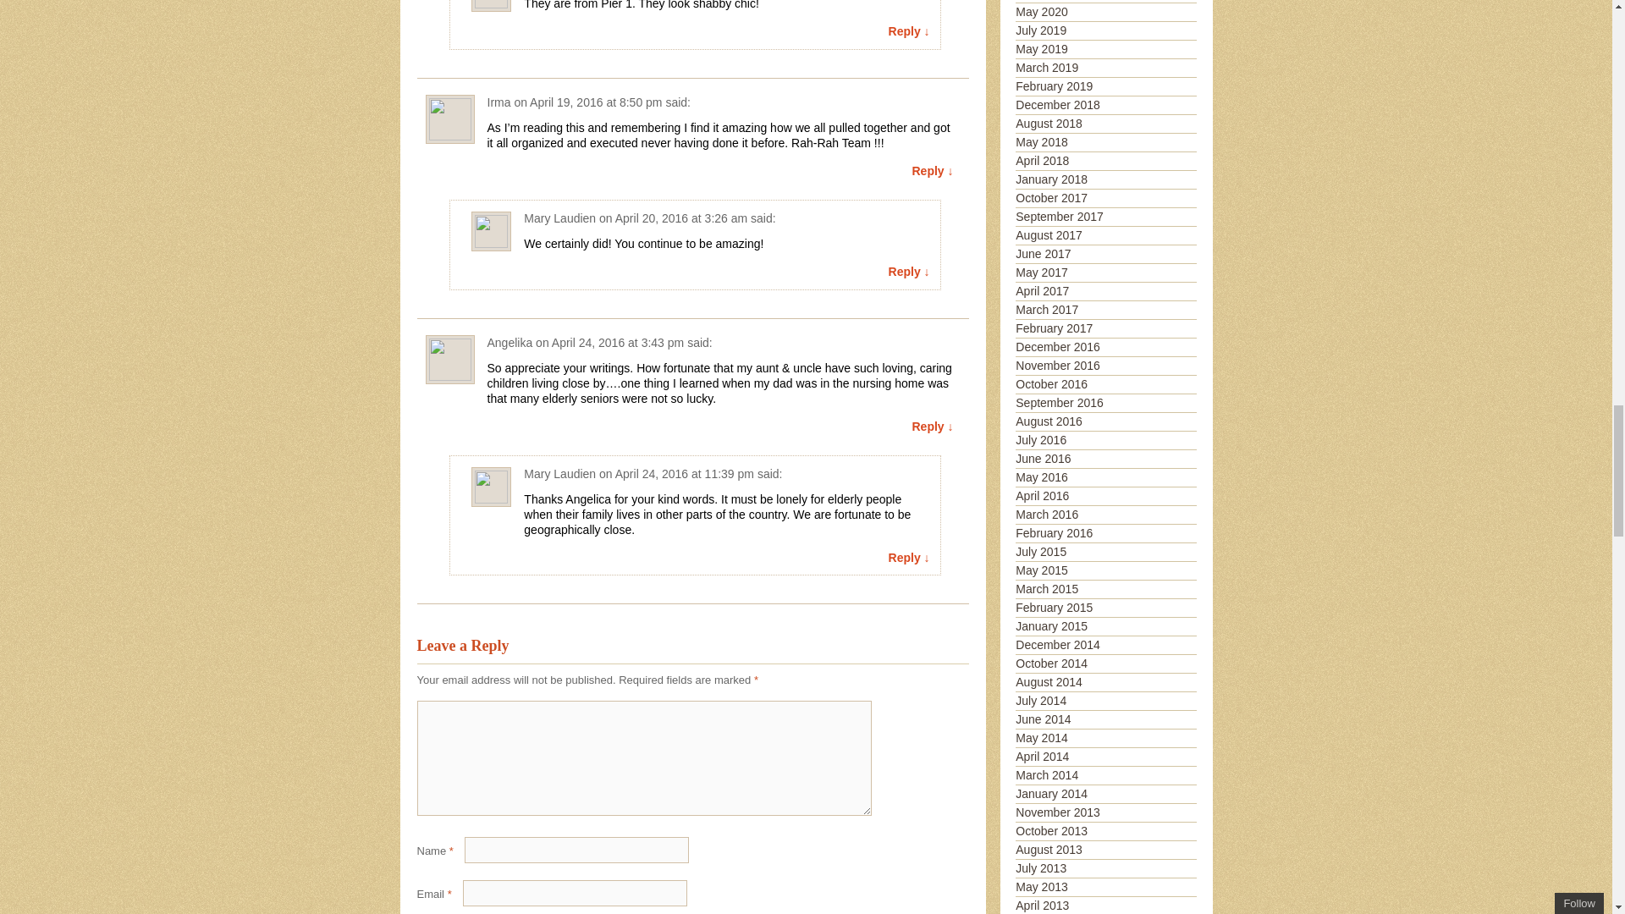 The height and width of the screenshot is (914, 1625). What do you see at coordinates (595, 102) in the screenshot?
I see `April 19, 2016 at 8:50 pm` at bounding box center [595, 102].